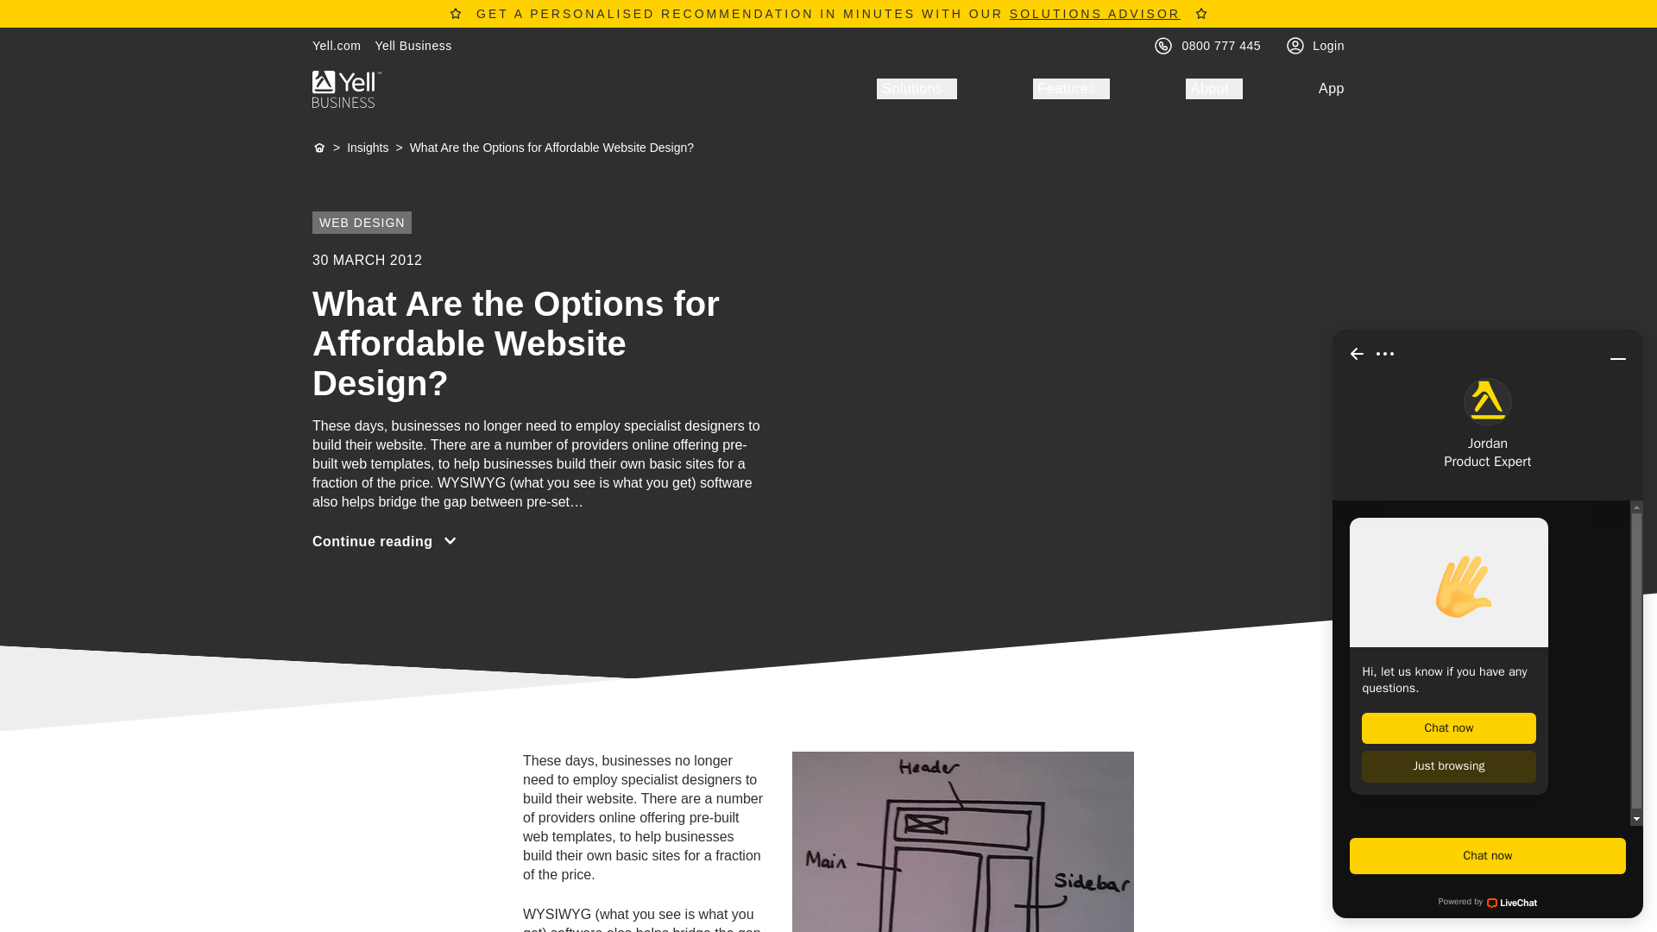  What do you see at coordinates (337, 45) in the screenshot?
I see `Yell.com` at bounding box center [337, 45].